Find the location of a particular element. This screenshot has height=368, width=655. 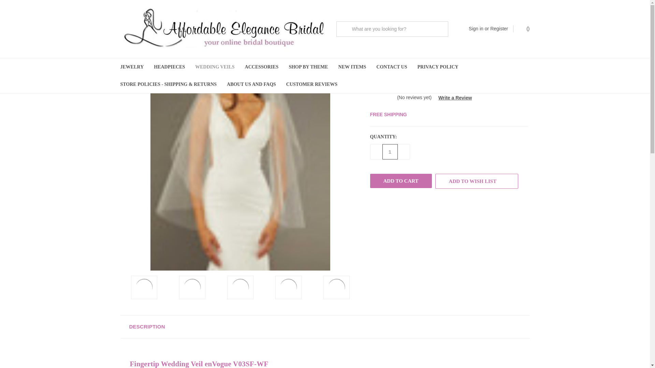

Sign in is located at coordinates (476, 29).